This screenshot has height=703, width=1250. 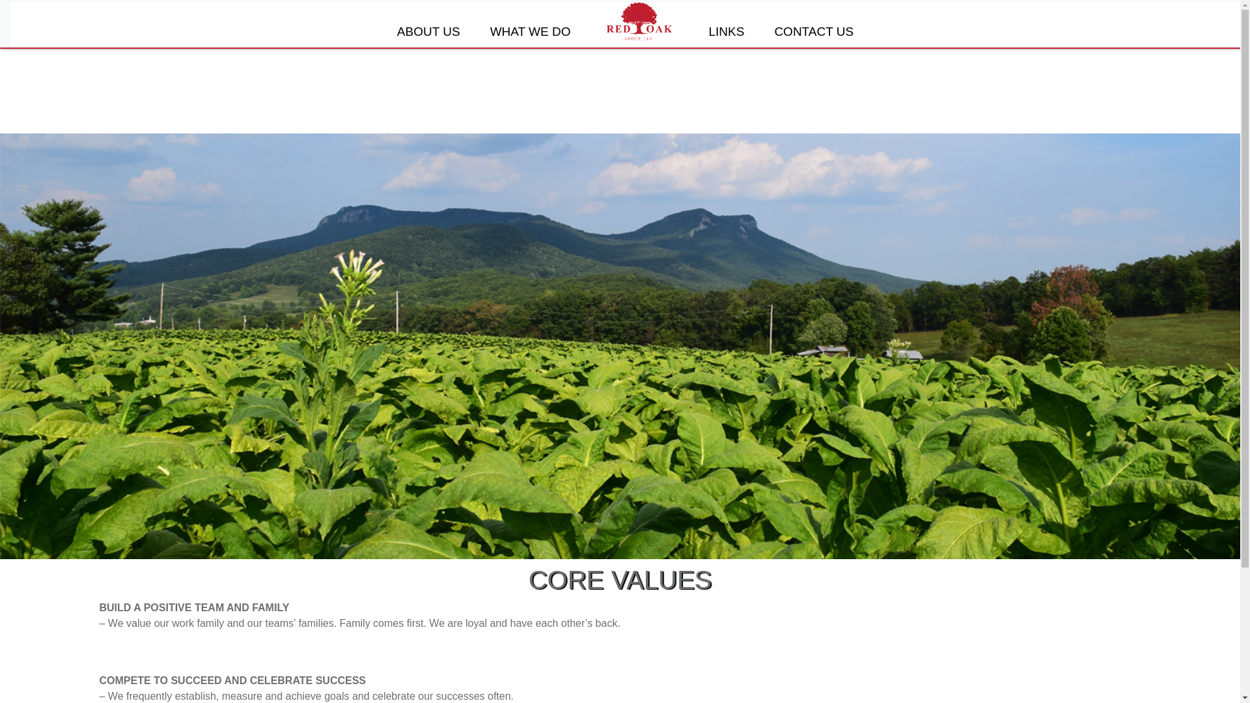 I want to click on HOME, so click(x=639, y=21).